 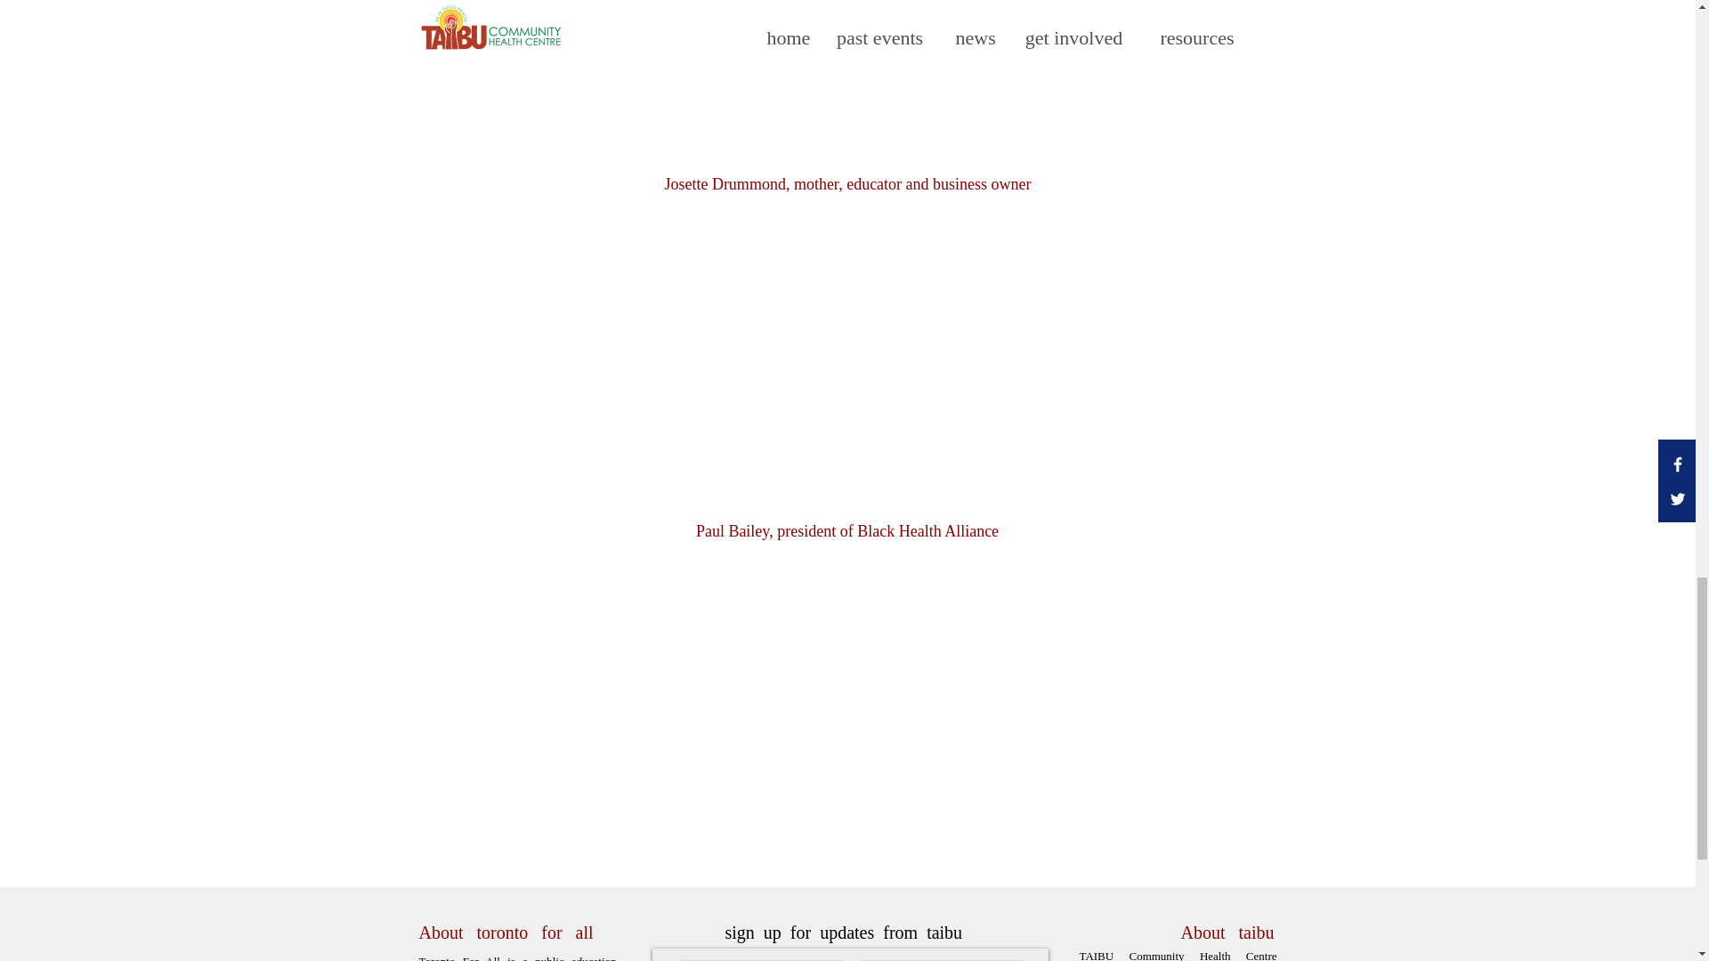 I want to click on Embedded Content, so click(x=847, y=69).